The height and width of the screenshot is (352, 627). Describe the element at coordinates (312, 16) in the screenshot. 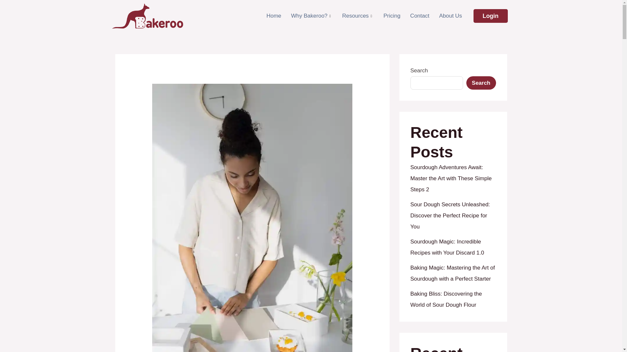

I see `Why Bakeroo?` at that location.